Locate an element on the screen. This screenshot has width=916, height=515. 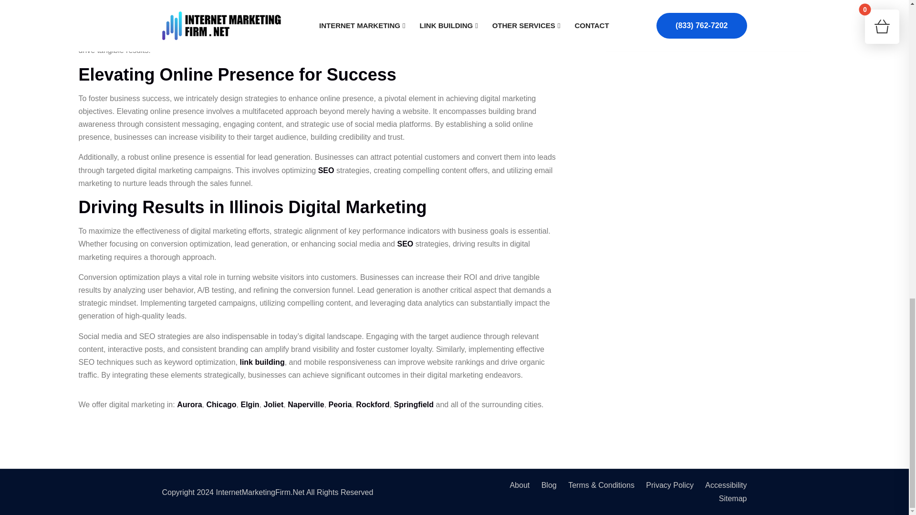
SEO is located at coordinates (326, 170).